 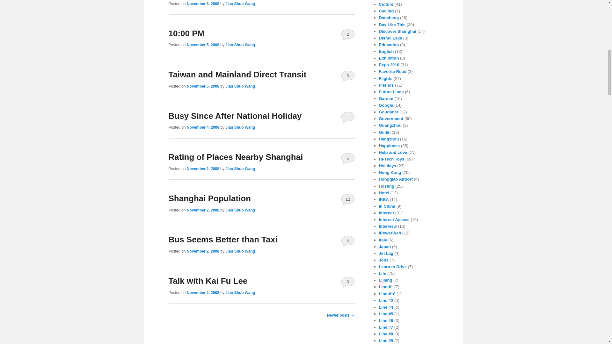 What do you see at coordinates (240, 4) in the screenshot?
I see `View all posts by Jian Shuo Wang` at bounding box center [240, 4].